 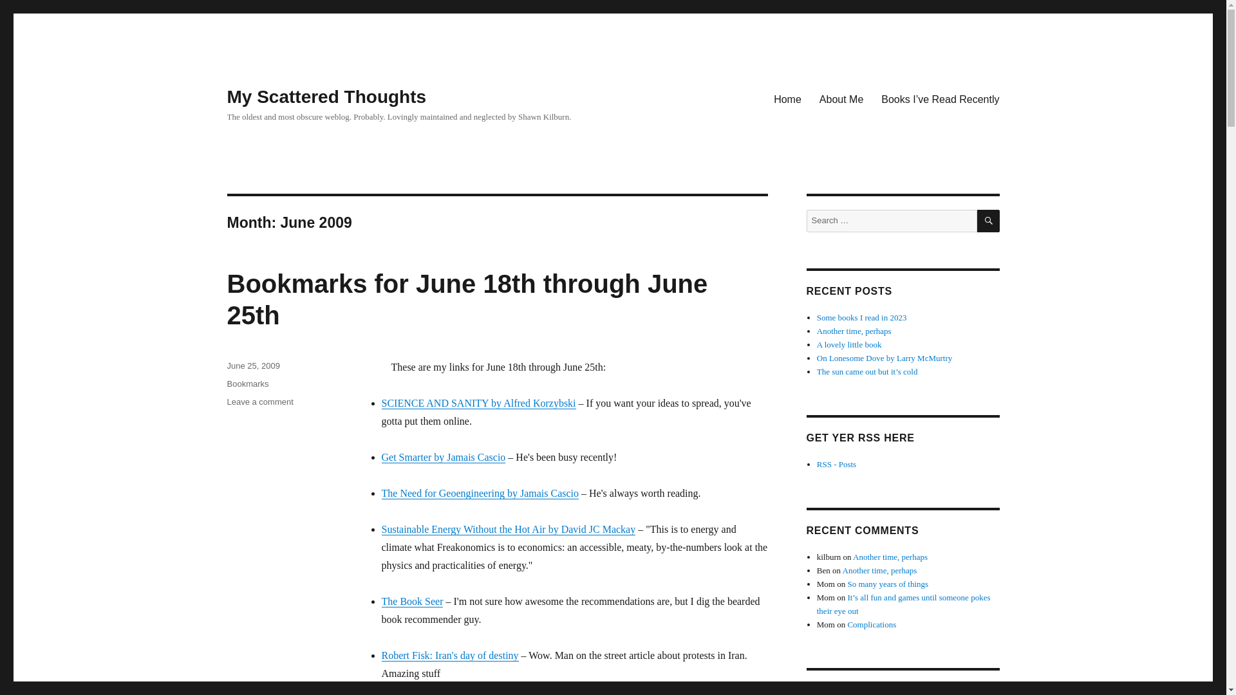 What do you see at coordinates (841, 98) in the screenshot?
I see `About Me` at bounding box center [841, 98].